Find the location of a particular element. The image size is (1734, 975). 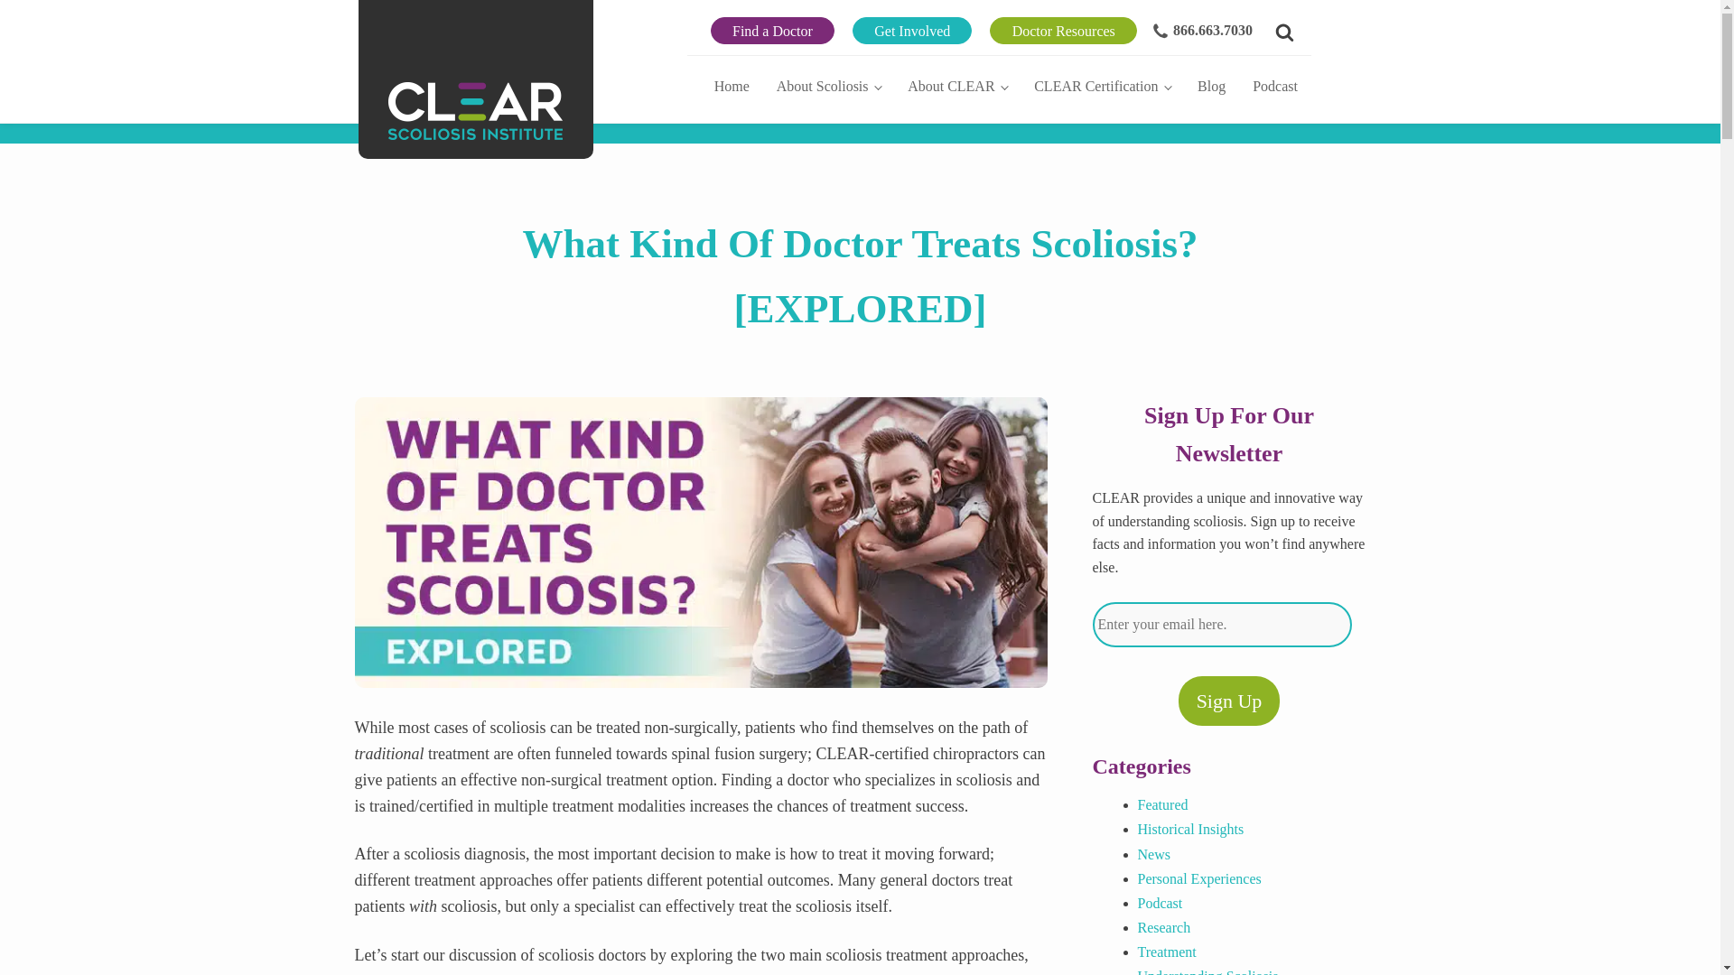

Find a Doctor is located at coordinates (772, 31).